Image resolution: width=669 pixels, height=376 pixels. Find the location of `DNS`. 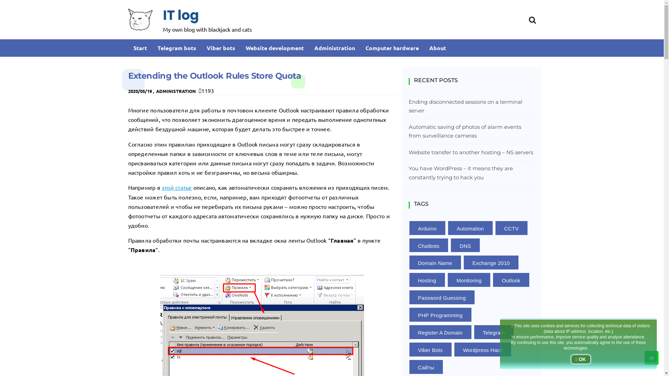

DNS is located at coordinates (465, 245).